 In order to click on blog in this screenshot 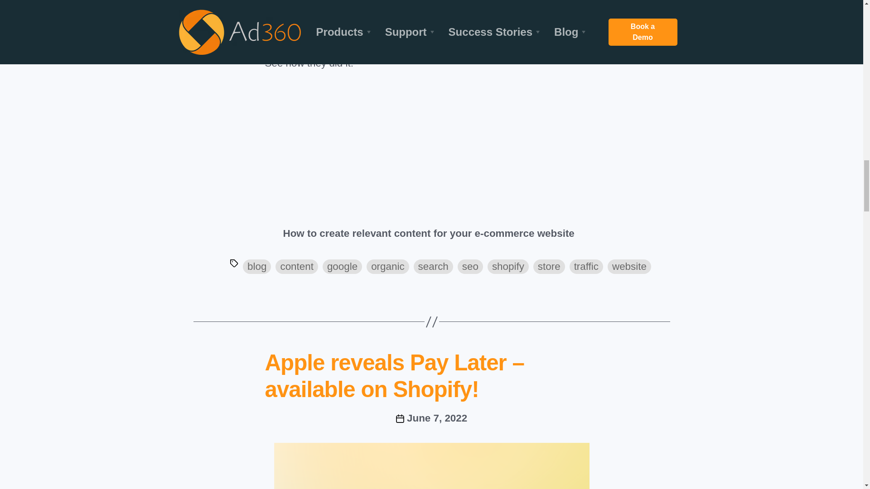, I will do `click(256, 266)`.